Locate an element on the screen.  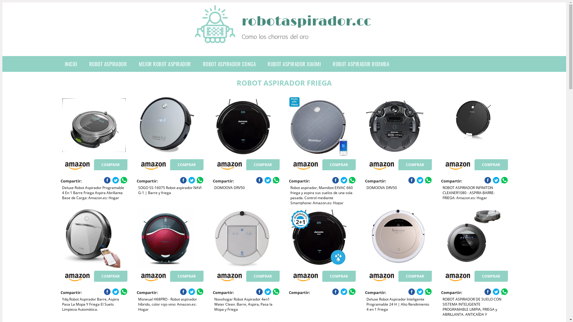
COMPRAR is located at coordinates (187, 165).